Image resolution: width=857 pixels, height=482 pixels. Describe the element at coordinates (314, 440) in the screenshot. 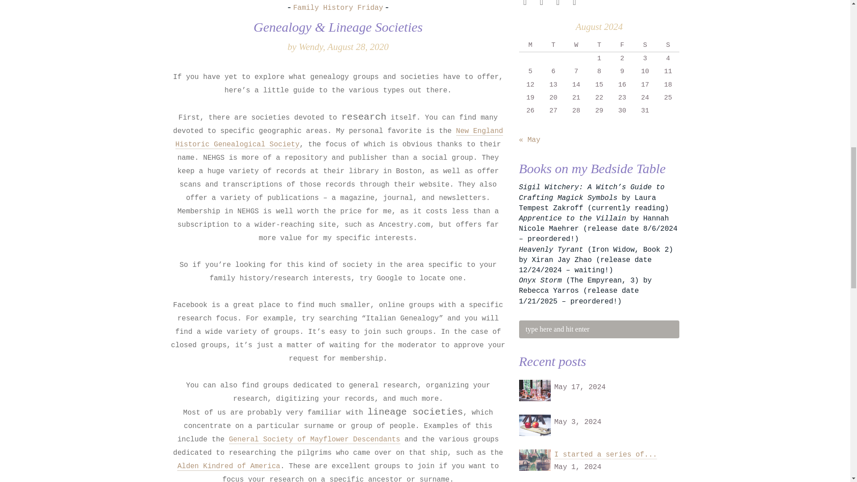

I see `General Society of Mayflower Descendants` at that location.